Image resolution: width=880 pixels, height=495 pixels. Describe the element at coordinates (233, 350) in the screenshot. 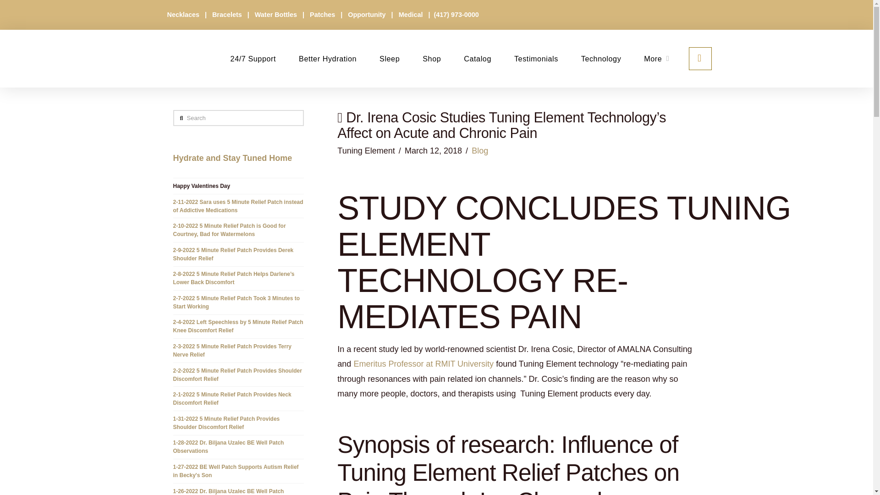

I see `2-3-2022 5 Minute Relief Patch Provides Terry Nerve Relief` at that location.